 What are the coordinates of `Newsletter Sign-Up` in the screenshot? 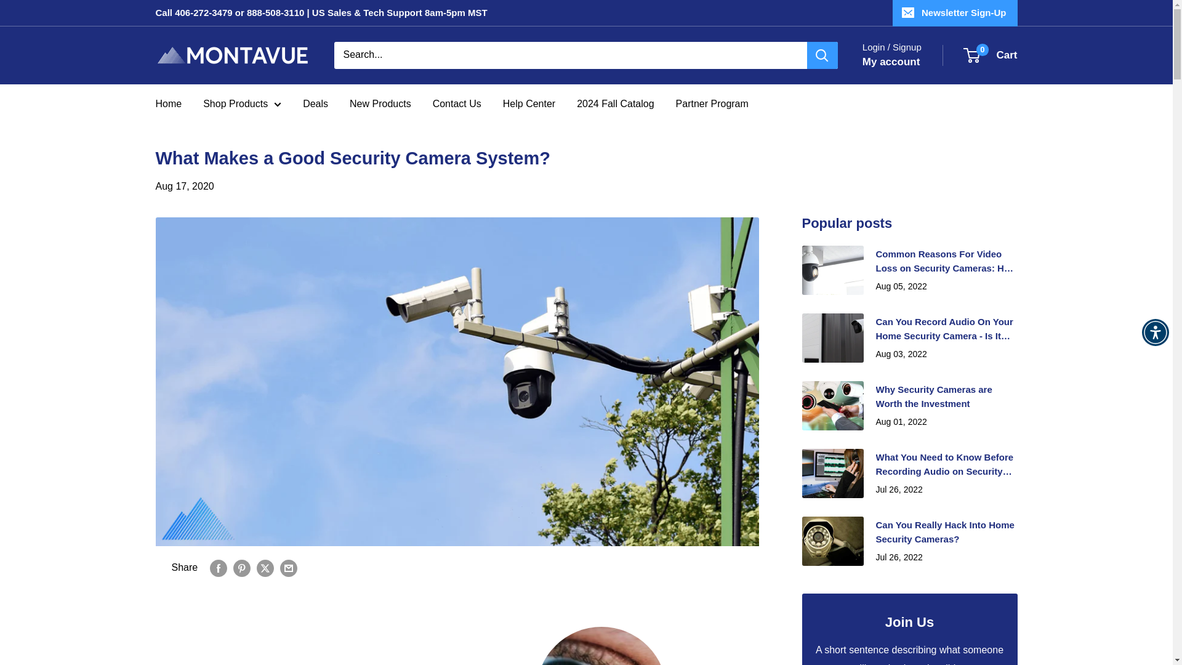 It's located at (955, 13).